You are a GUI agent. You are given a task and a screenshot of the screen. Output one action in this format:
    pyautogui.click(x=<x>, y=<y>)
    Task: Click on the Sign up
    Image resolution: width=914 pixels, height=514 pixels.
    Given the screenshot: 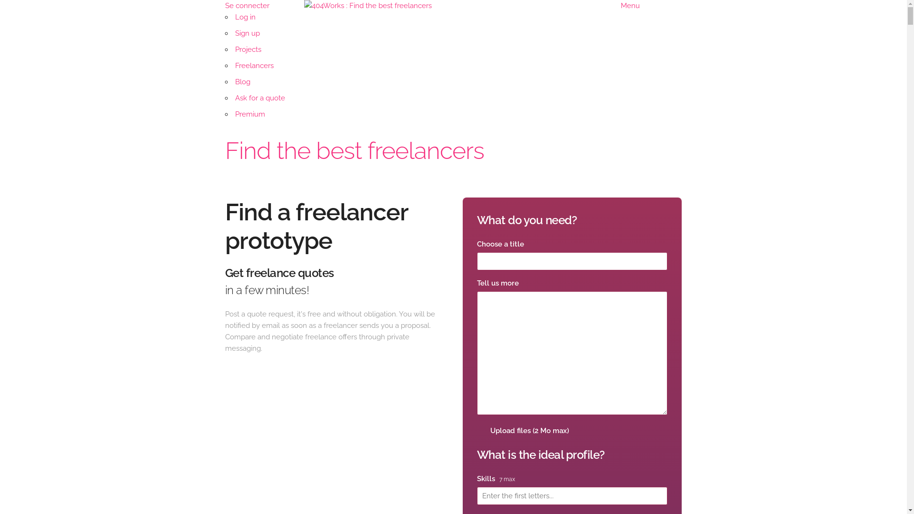 What is the action you would take?
    pyautogui.click(x=248, y=33)
    